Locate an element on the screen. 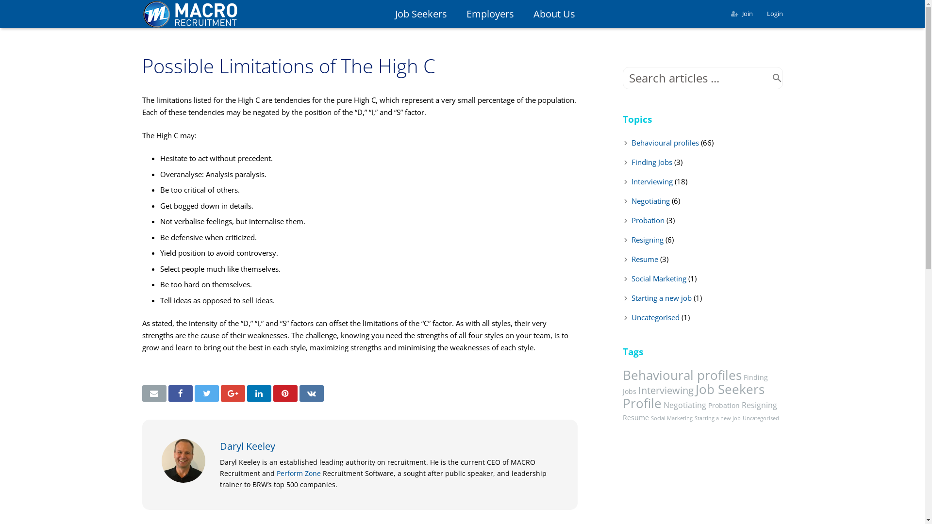  Share this is located at coordinates (180, 393).